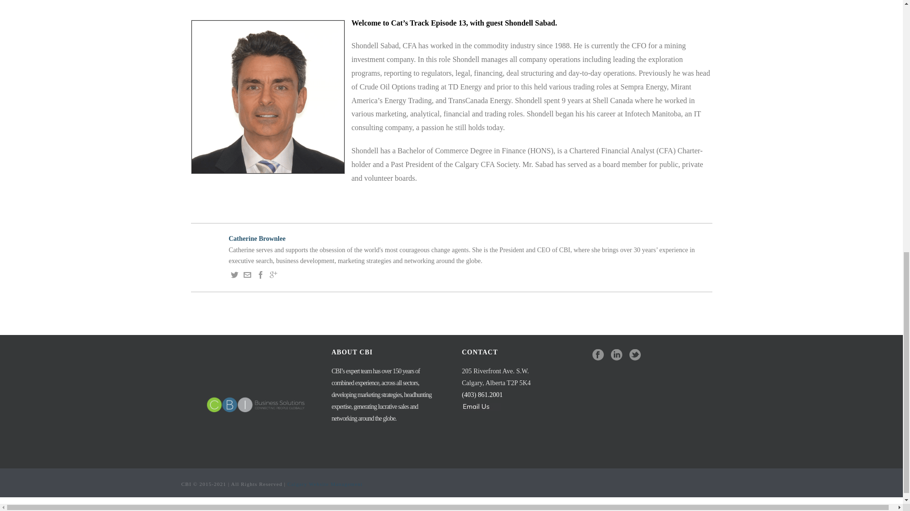  Describe the element at coordinates (451, 238) in the screenshot. I see `Catherine Brownlee` at that location.